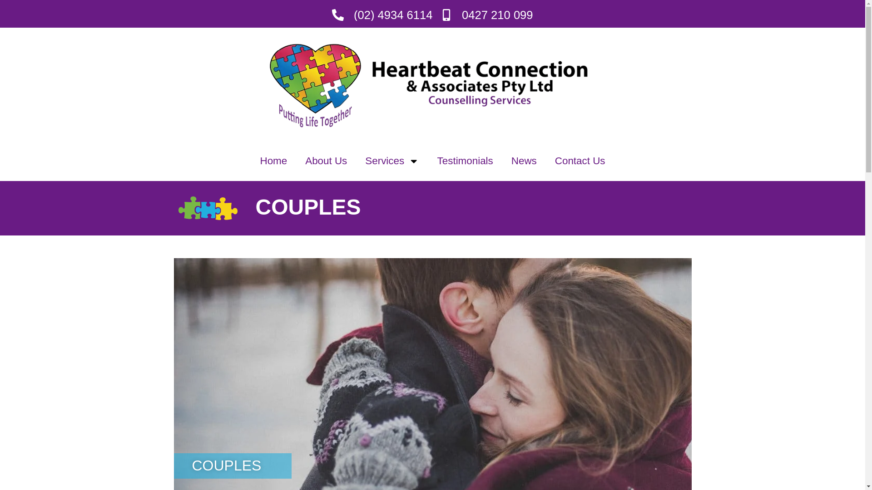 The width and height of the screenshot is (872, 490). I want to click on (02) 4934 6114, so click(382, 15).